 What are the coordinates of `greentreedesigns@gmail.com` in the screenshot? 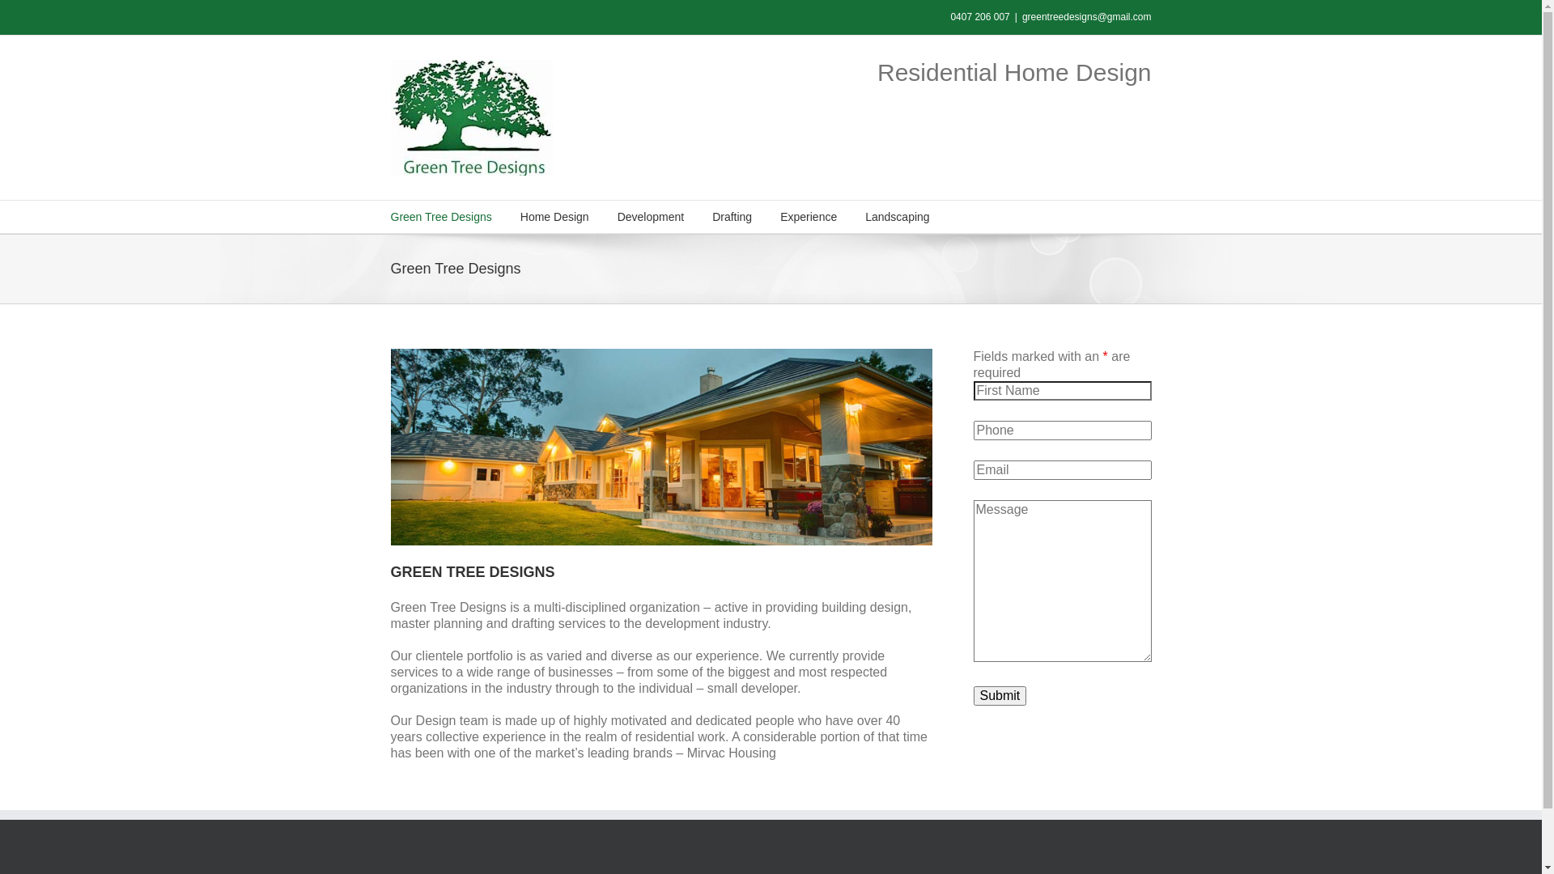 It's located at (1087, 17).